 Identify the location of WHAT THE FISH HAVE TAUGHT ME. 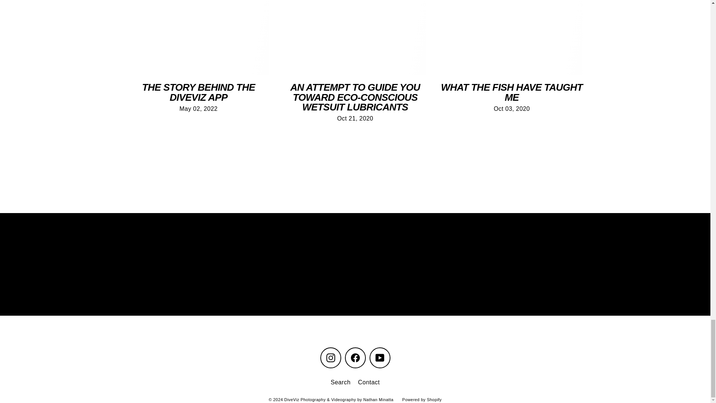
(512, 92).